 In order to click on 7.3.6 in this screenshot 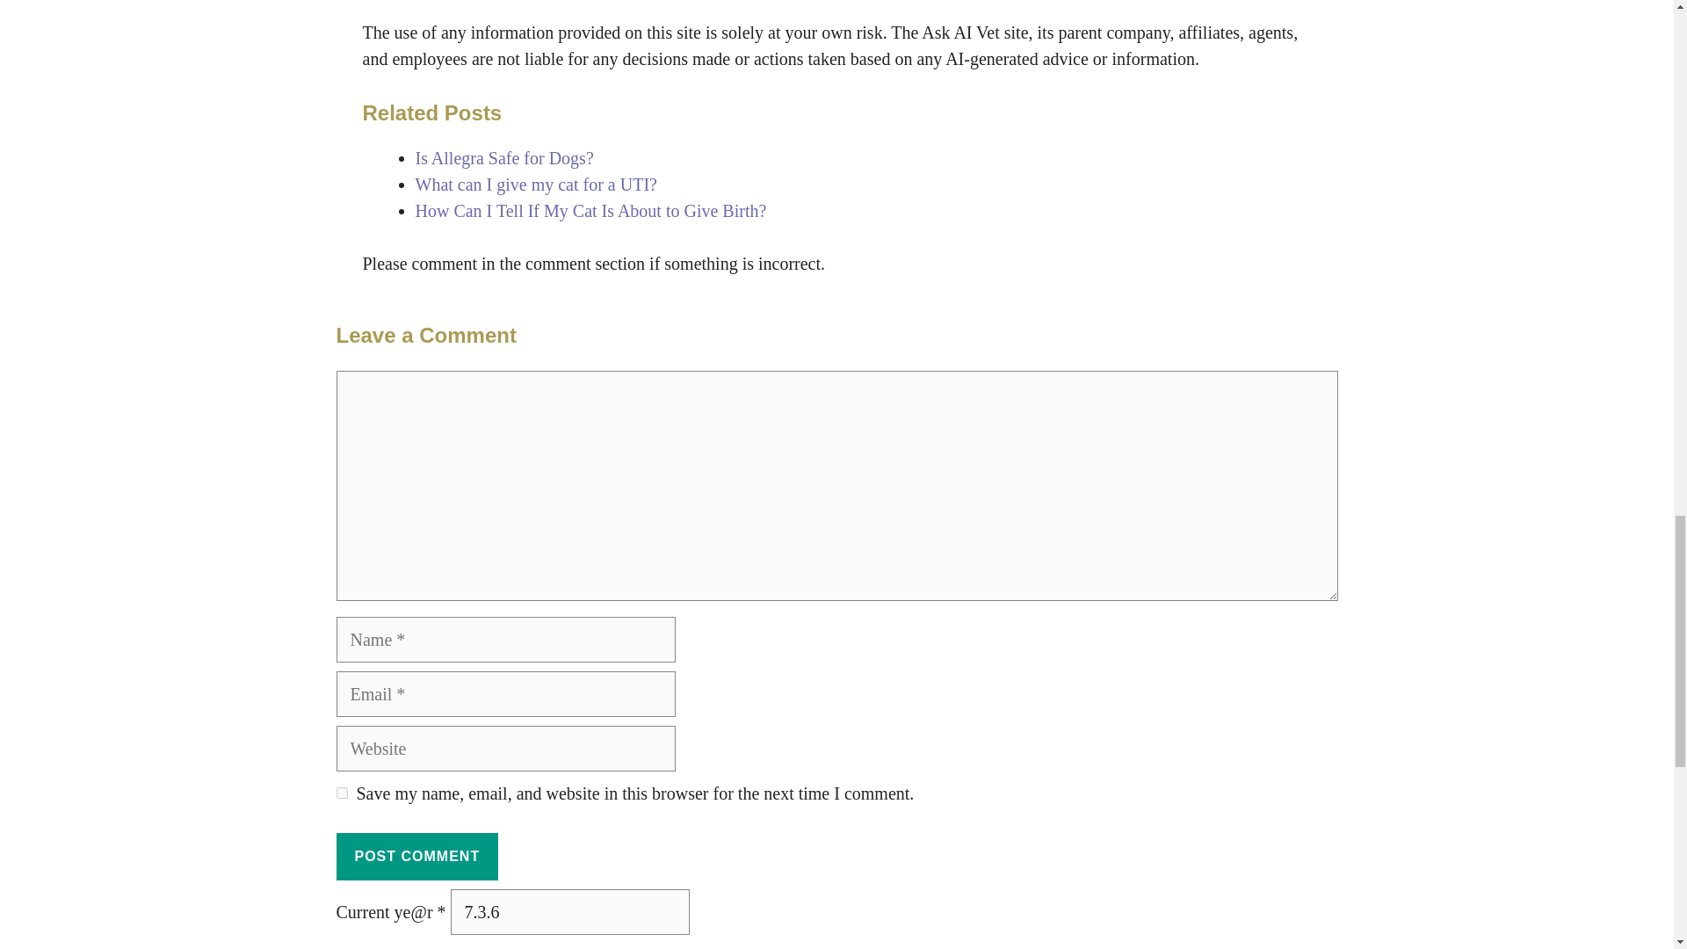, I will do `click(569, 911)`.